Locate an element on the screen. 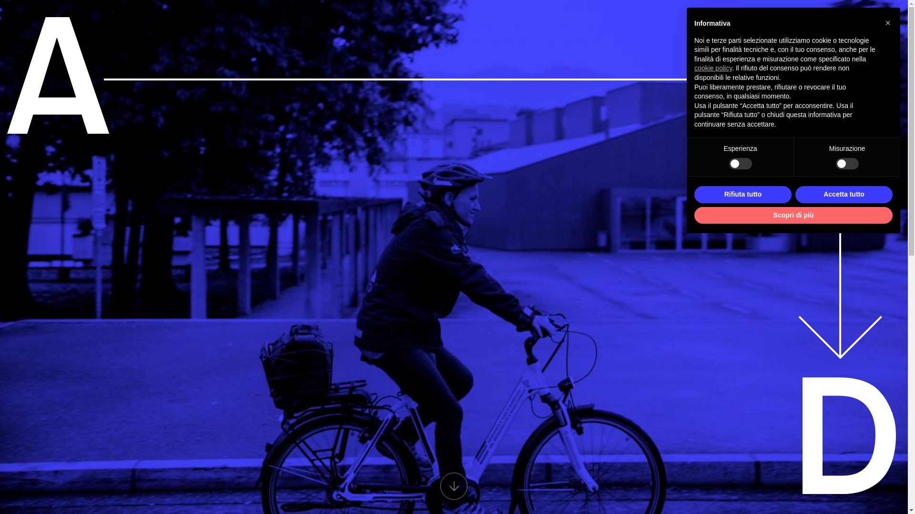 This screenshot has height=514, width=915. Accetta tutto is located at coordinates (844, 195).